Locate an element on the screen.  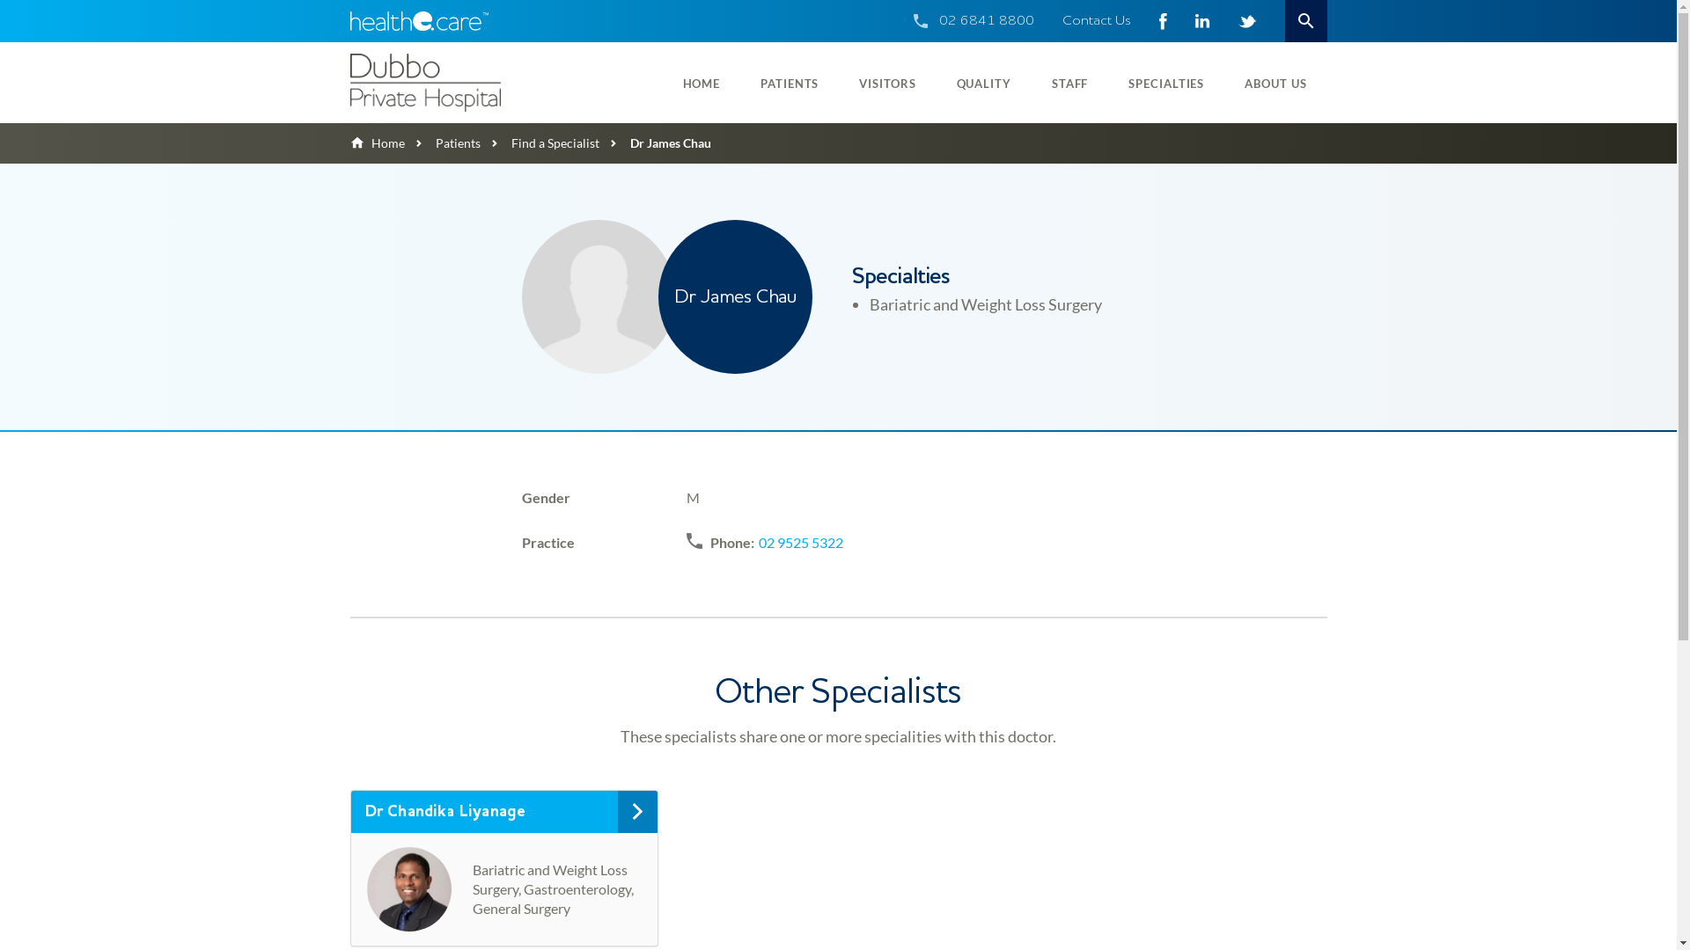
Dubbo Private Hospital is located at coordinates (464, 83).